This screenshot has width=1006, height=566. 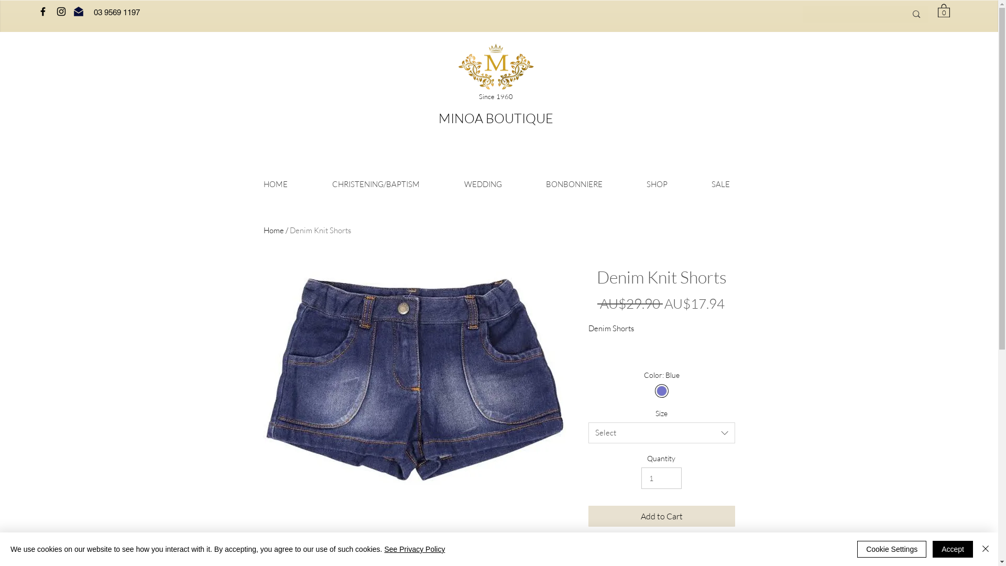 What do you see at coordinates (661, 516) in the screenshot?
I see `Add to Cart` at bounding box center [661, 516].